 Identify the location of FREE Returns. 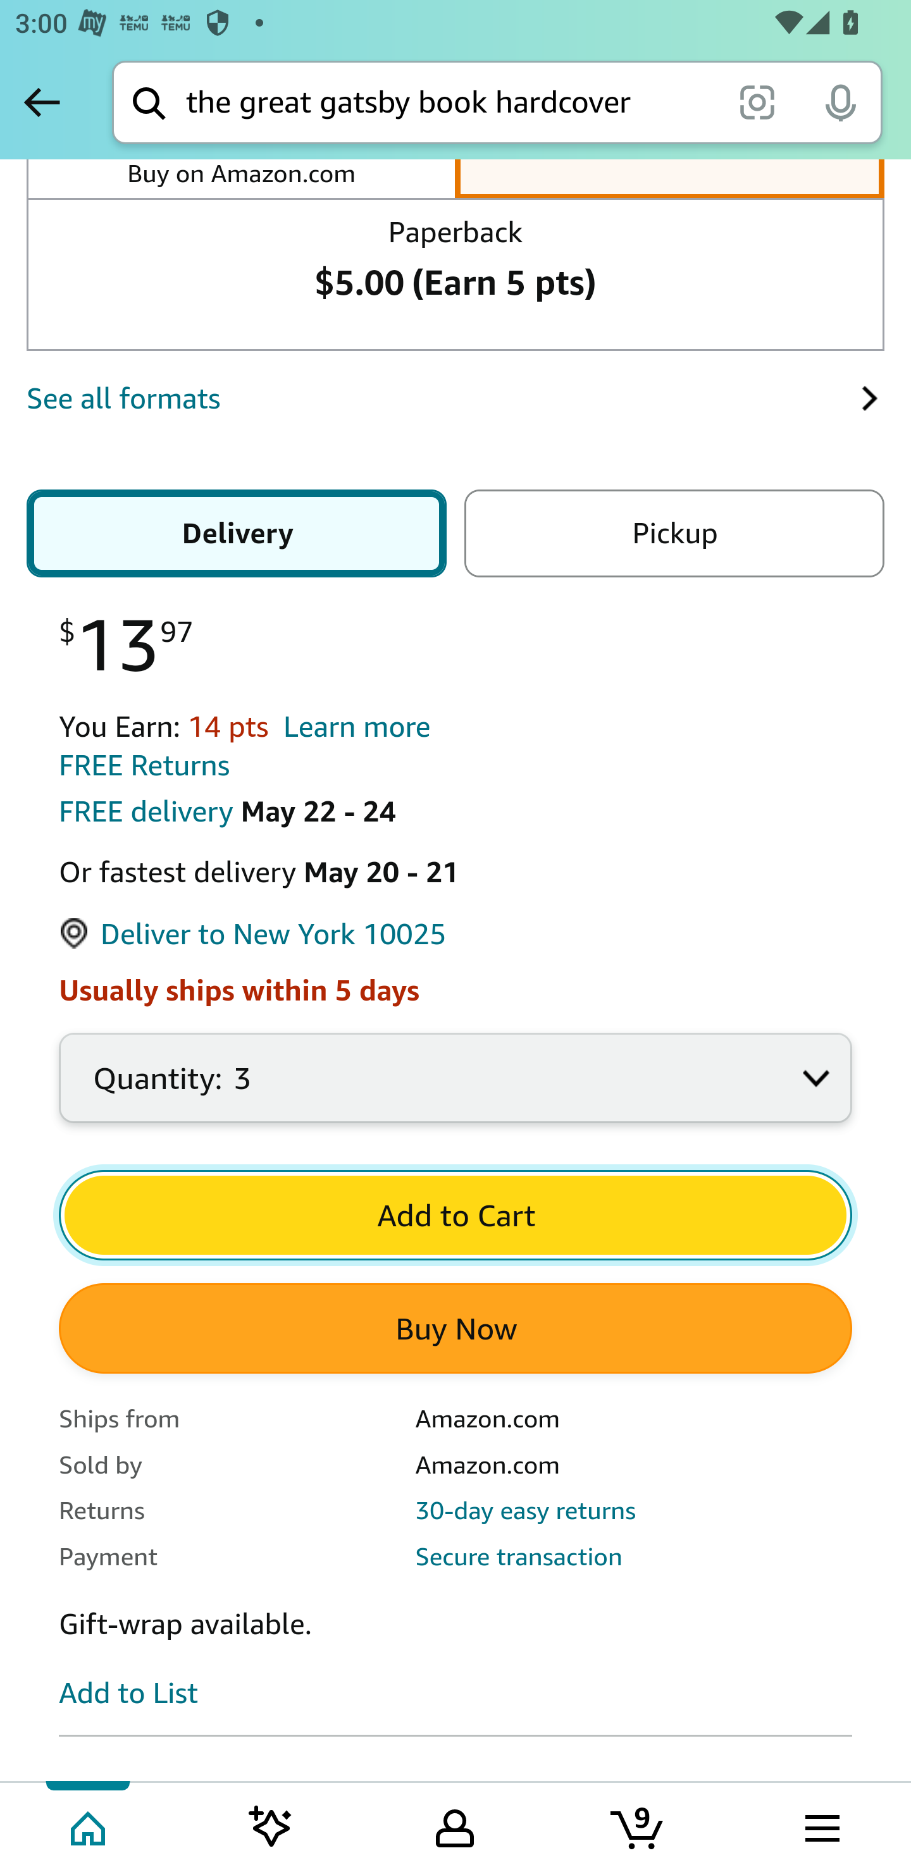
(145, 765).